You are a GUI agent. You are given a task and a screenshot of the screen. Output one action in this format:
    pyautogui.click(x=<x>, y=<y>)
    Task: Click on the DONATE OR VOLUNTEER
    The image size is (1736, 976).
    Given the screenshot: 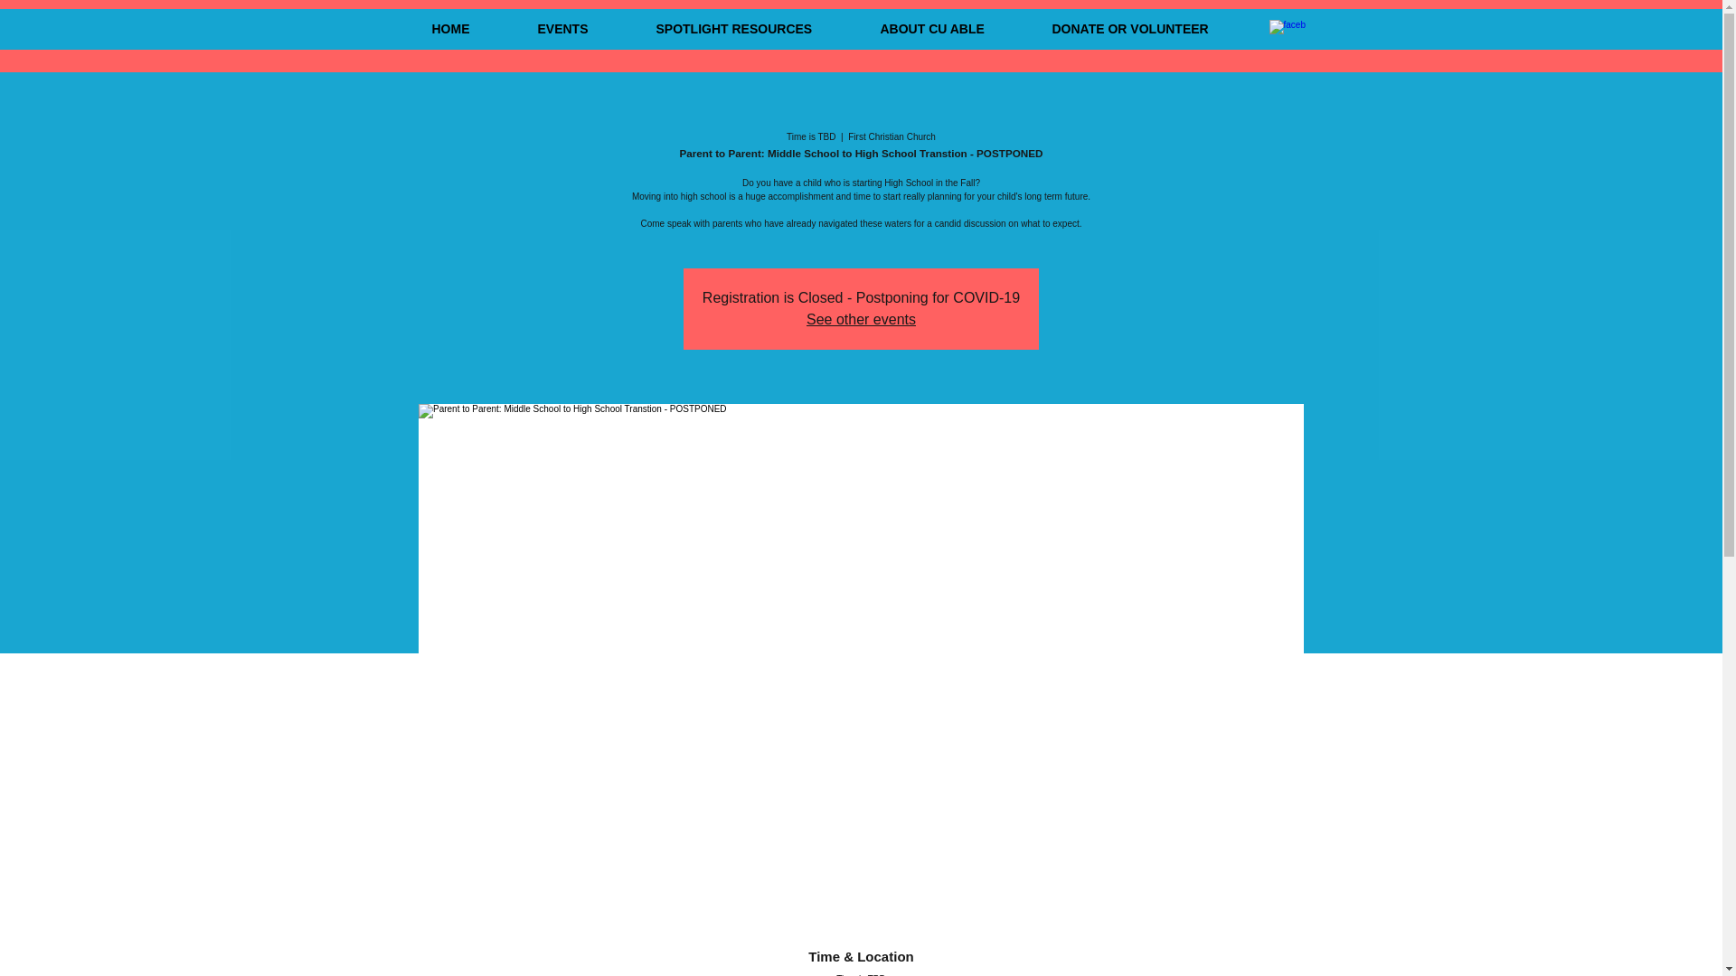 What is the action you would take?
    pyautogui.click(x=1150, y=29)
    